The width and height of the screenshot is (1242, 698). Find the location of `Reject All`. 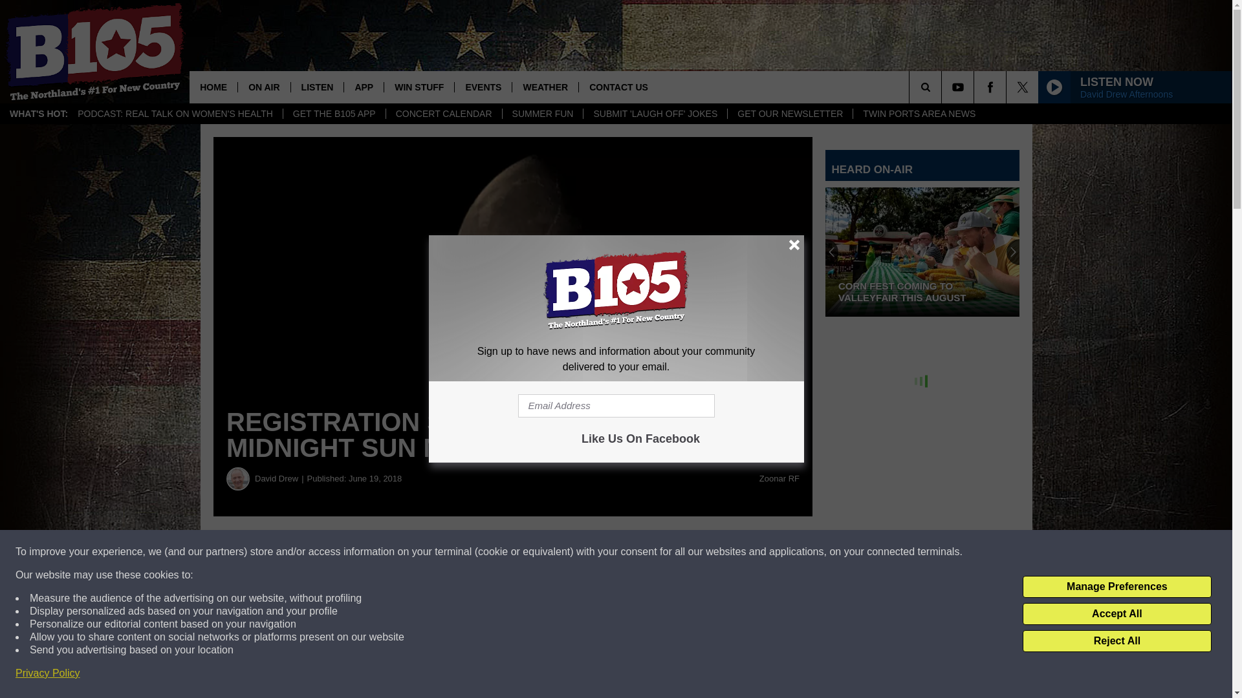

Reject All is located at coordinates (1117, 641).